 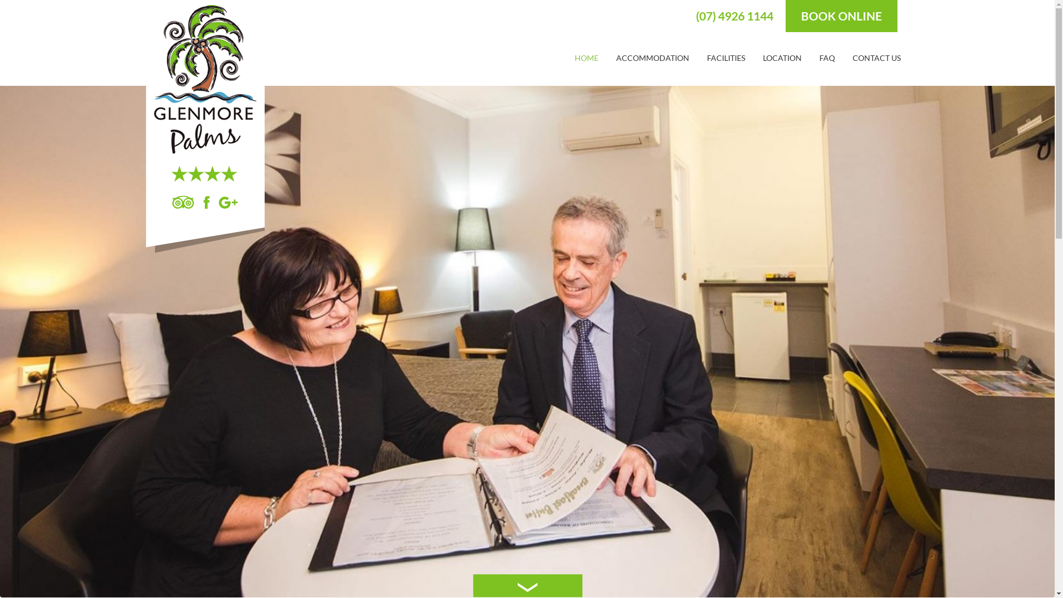 I want to click on FAQ, so click(x=827, y=55).